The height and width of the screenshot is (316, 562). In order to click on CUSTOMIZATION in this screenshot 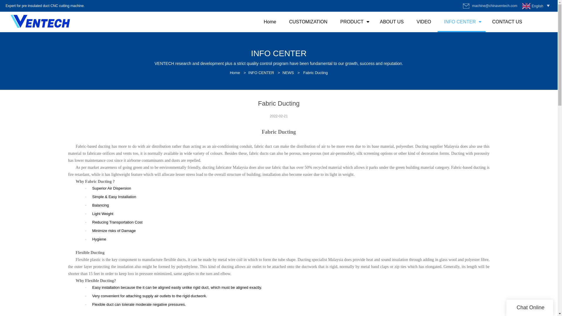, I will do `click(308, 22)`.